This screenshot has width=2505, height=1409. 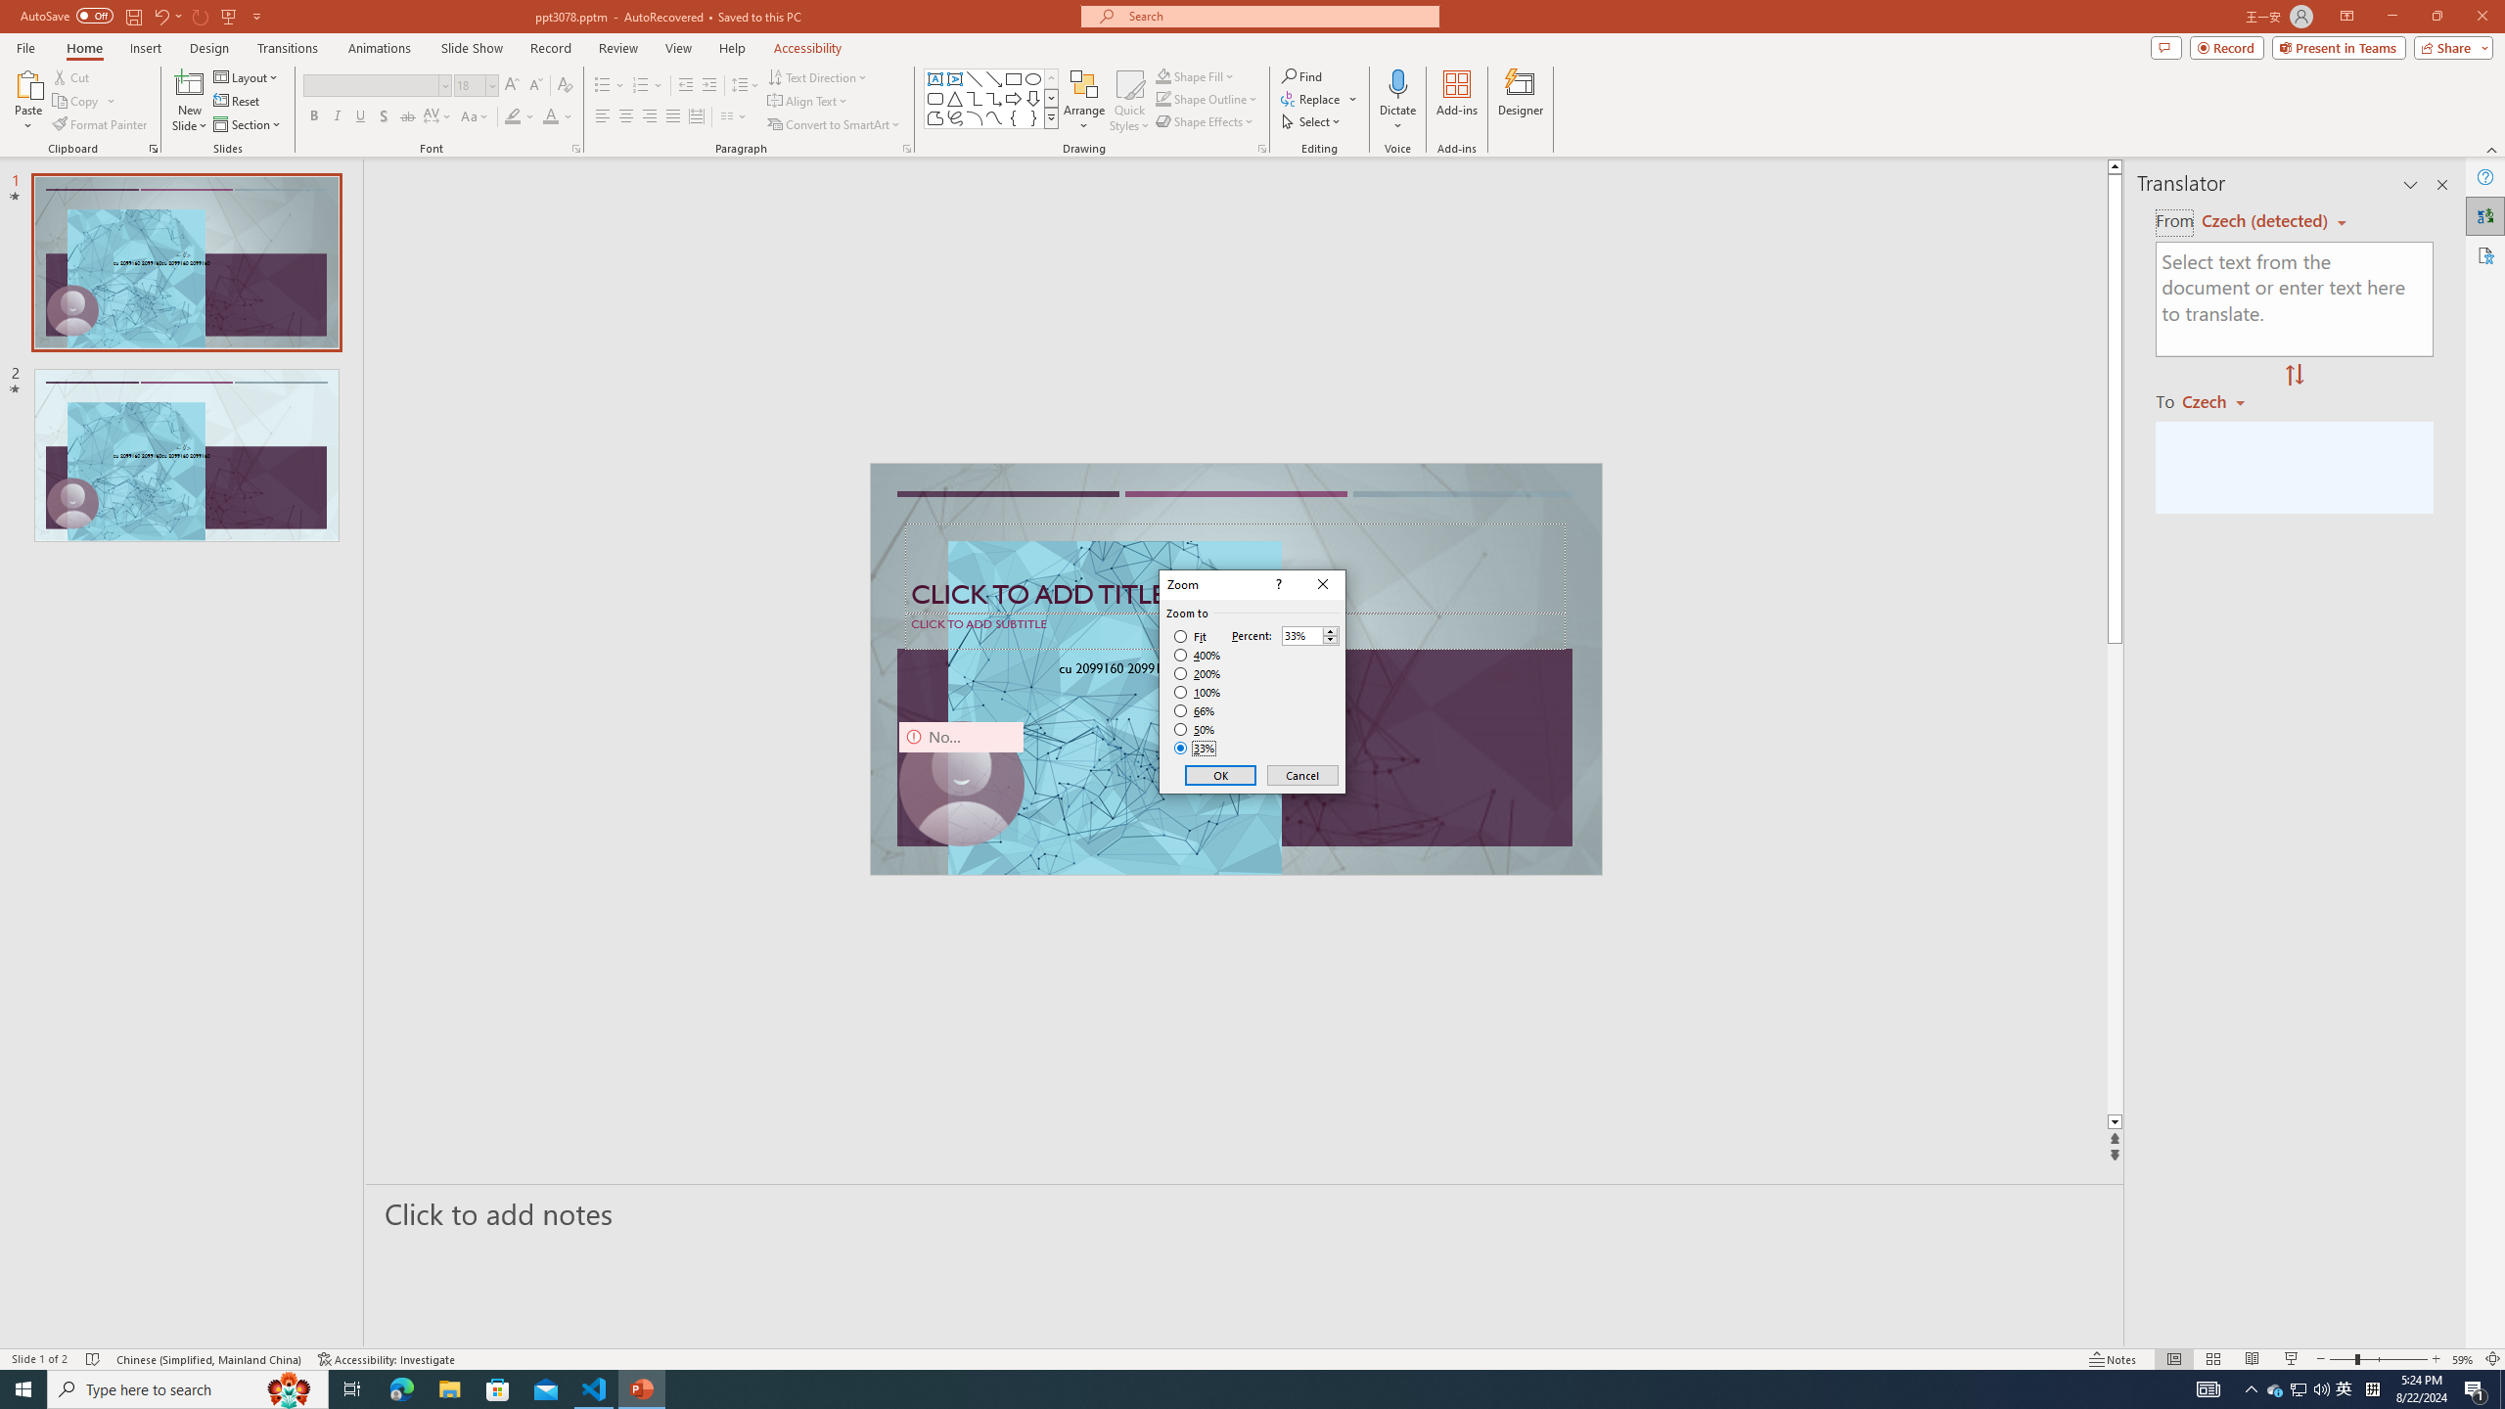 I want to click on 33%, so click(x=1196, y=749).